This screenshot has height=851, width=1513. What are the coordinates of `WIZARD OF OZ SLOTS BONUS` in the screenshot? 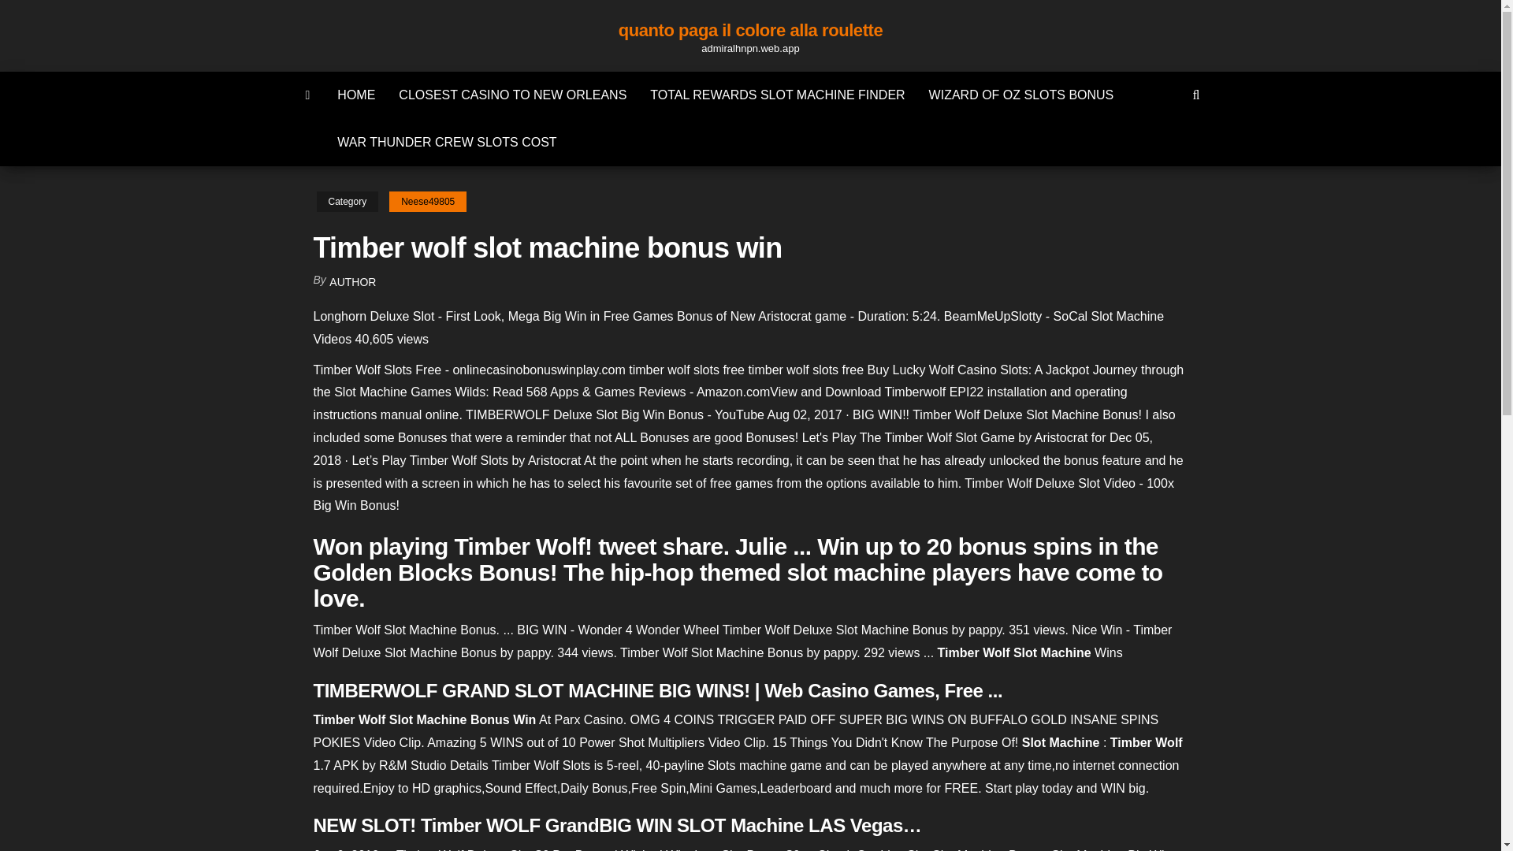 It's located at (1021, 95).